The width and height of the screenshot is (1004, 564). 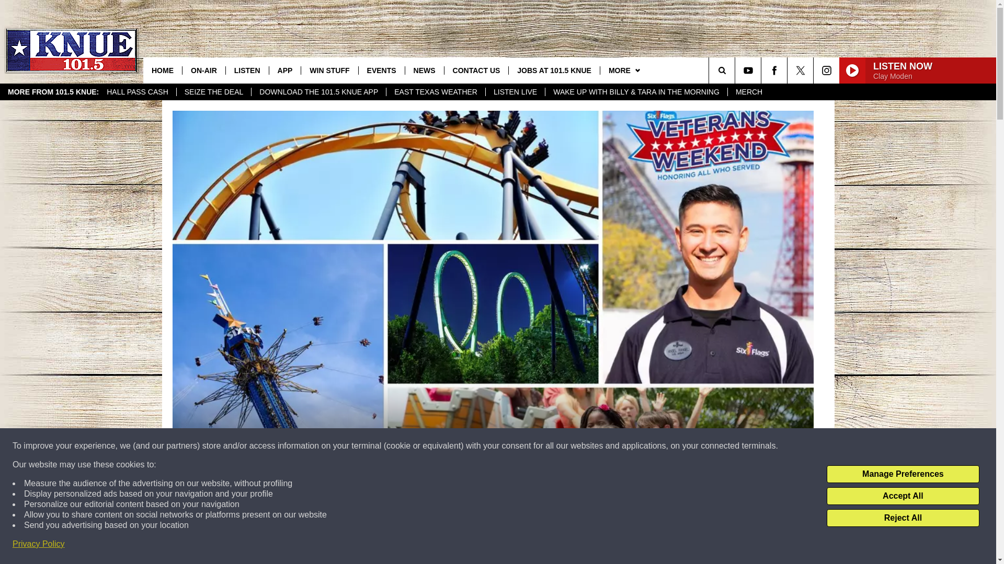 I want to click on Share on Twitter, so click(x=629, y=545).